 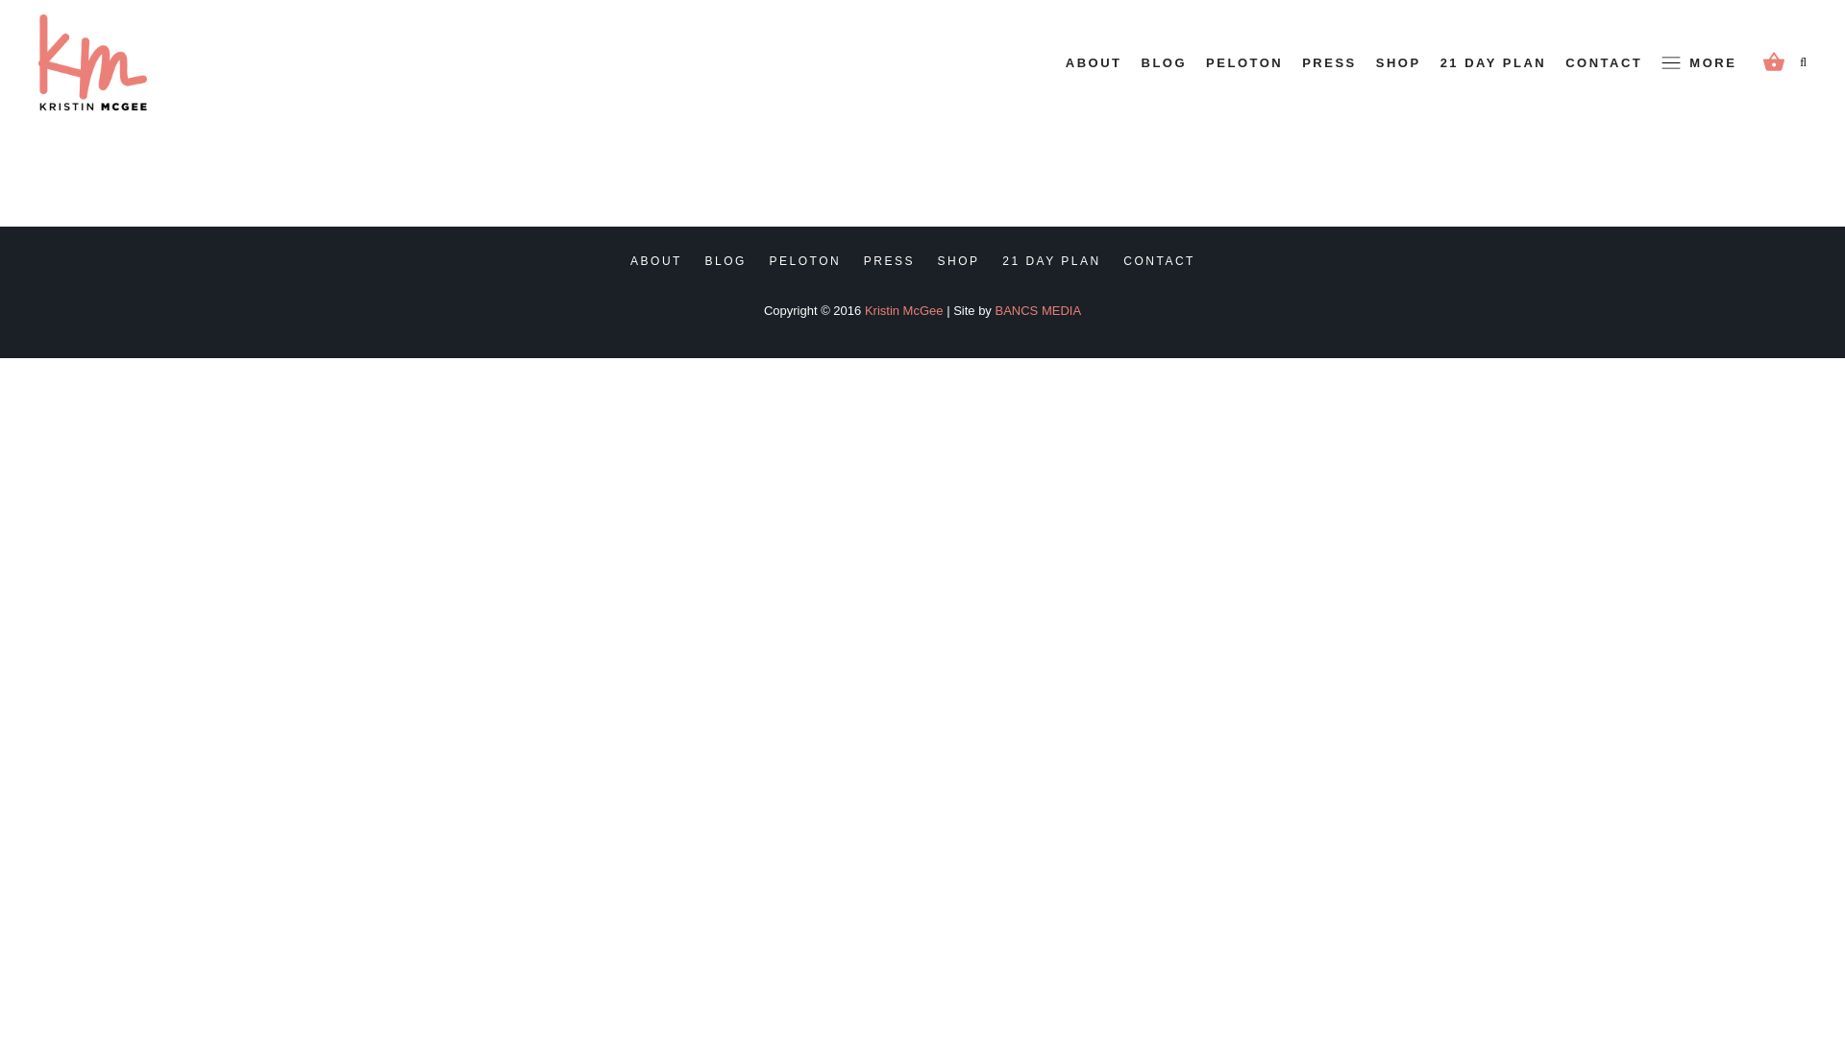 What do you see at coordinates (1603, 63) in the screenshot?
I see `CONTACT` at bounding box center [1603, 63].